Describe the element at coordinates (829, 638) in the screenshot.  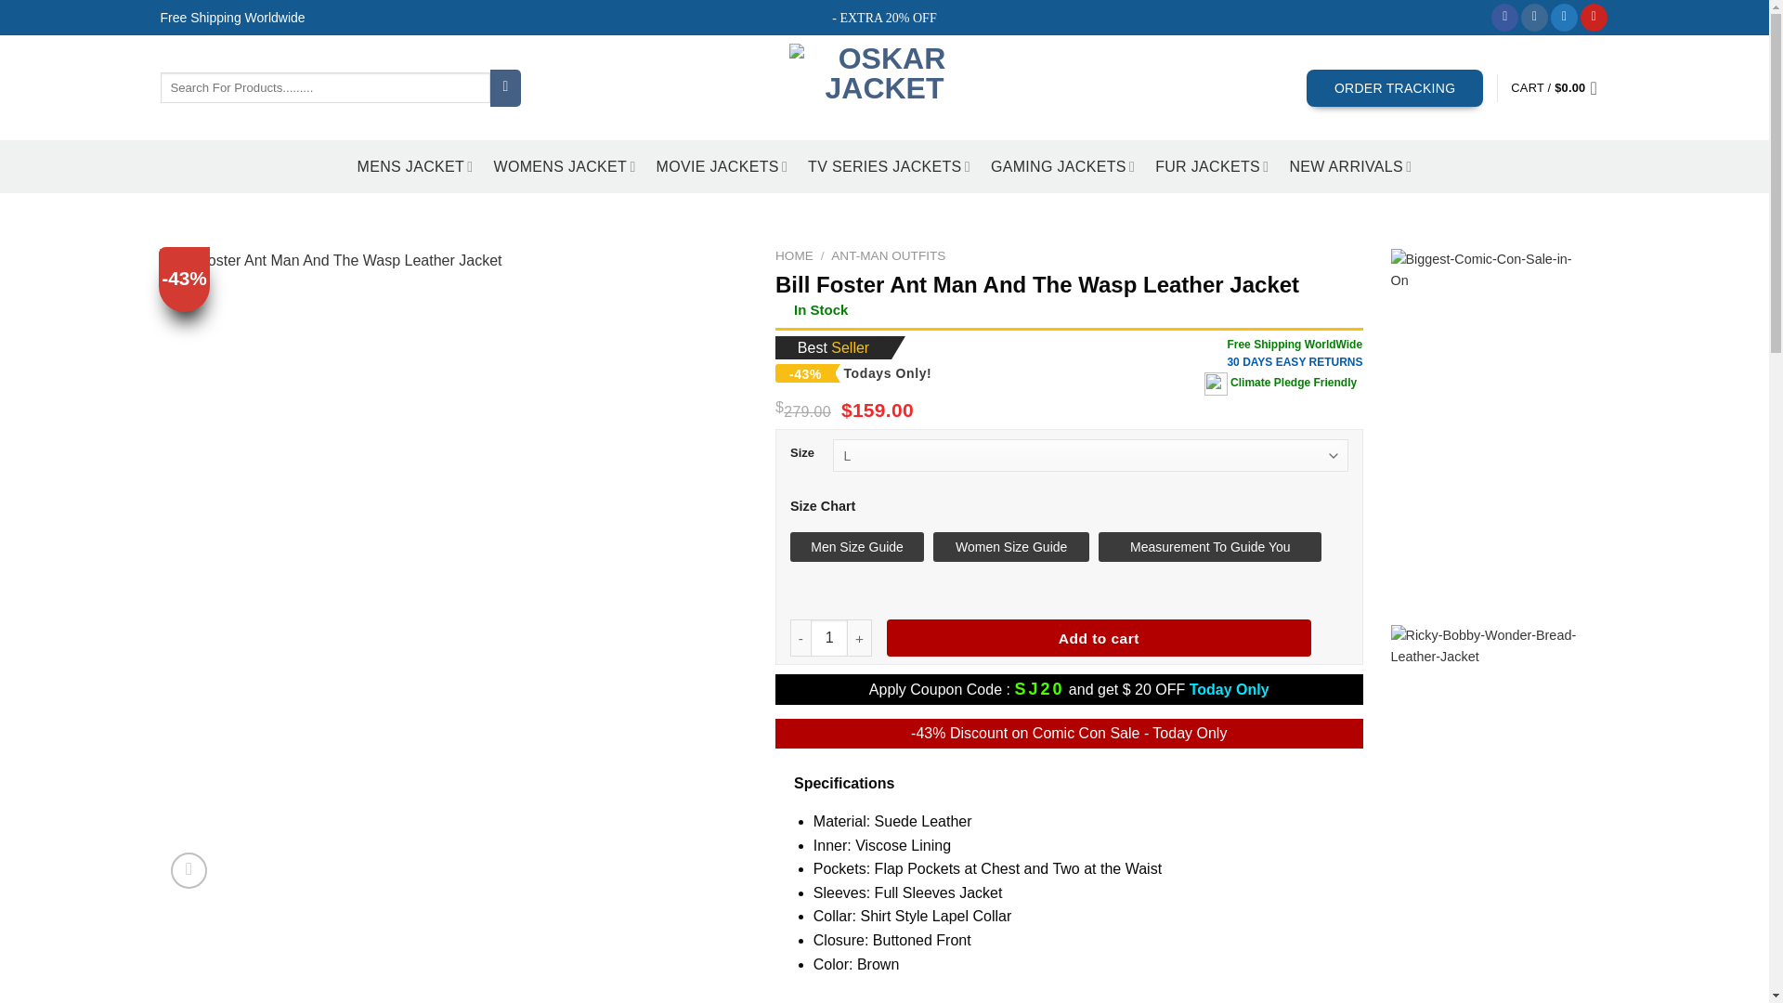
I see `1` at that location.